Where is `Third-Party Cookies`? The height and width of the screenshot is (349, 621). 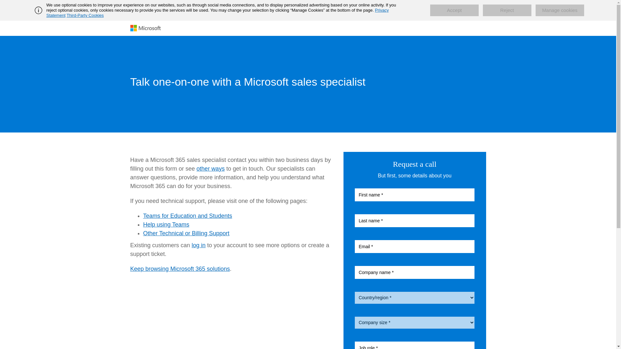
Third-Party Cookies is located at coordinates (85, 15).